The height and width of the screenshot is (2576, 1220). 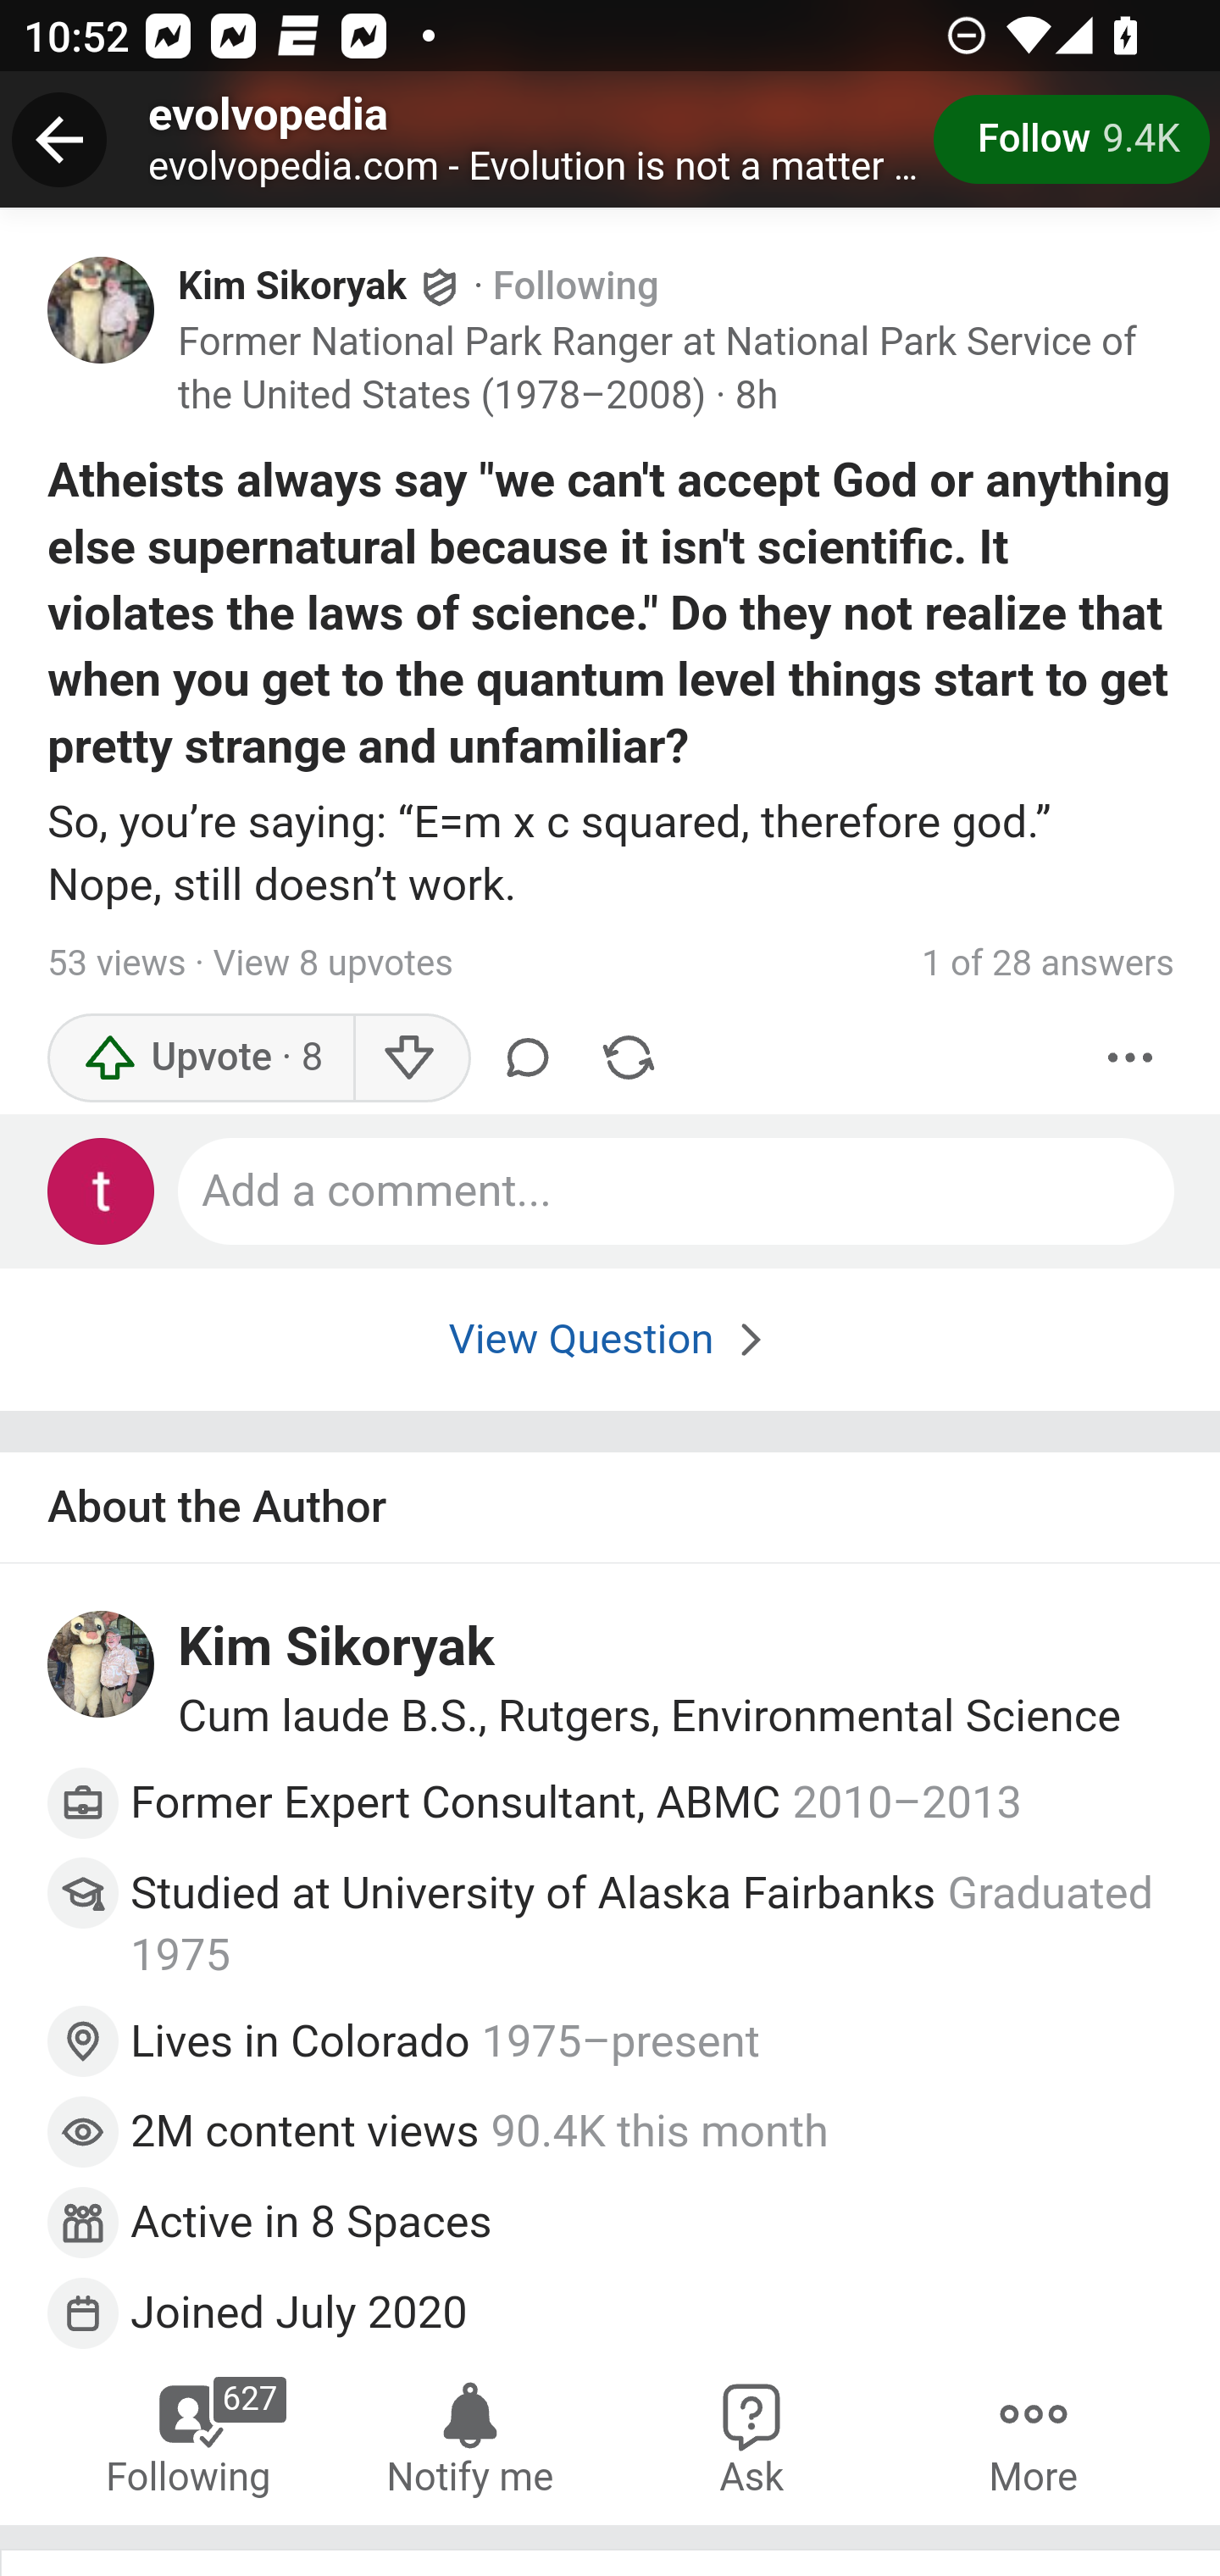 What do you see at coordinates (102, 1191) in the screenshot?
I see `Profile photo for Test Appium` at bounding box center [102, 1191].